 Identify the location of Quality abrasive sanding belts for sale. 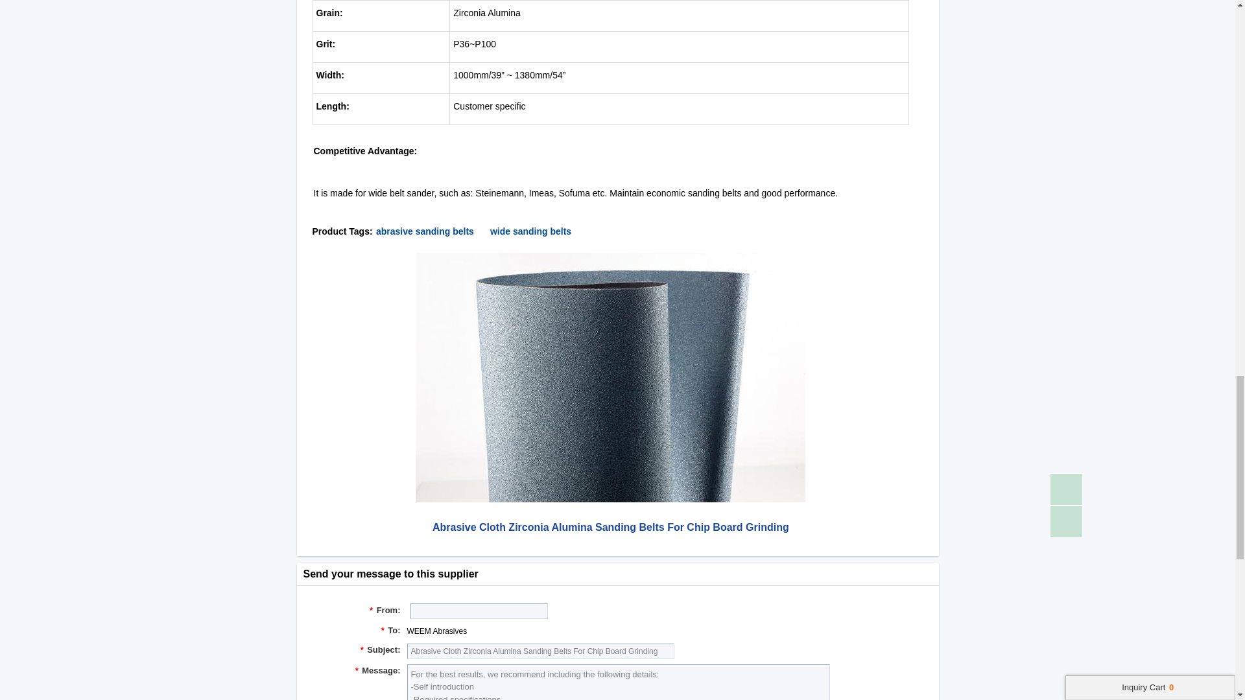
(425, 230).